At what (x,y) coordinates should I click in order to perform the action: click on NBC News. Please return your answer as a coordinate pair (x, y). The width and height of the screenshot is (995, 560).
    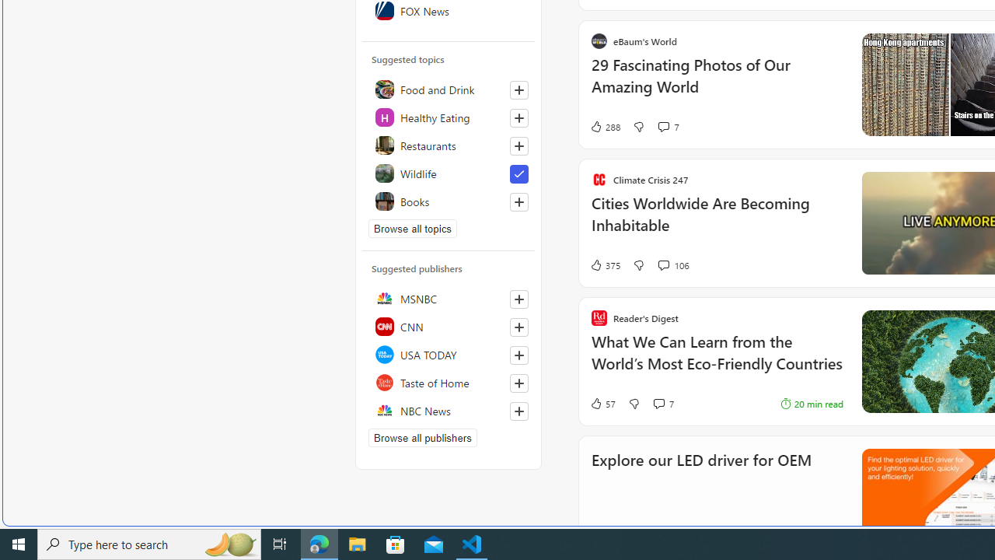
    Looking at the image, I should click on (449, 411).